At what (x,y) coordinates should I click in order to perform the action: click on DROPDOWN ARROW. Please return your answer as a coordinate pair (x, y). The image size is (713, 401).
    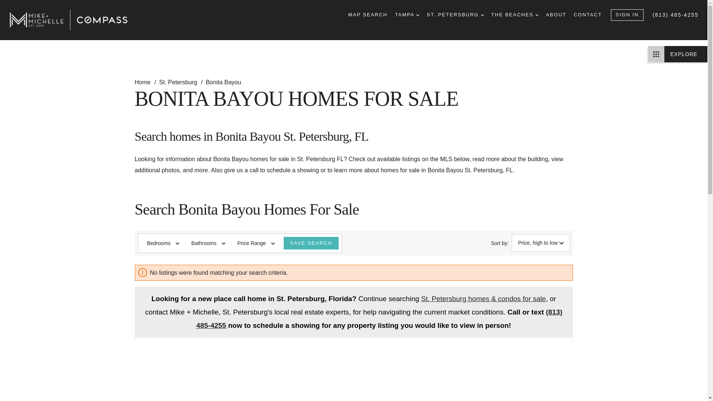
    Looking at the image, I should click on (417, 15).